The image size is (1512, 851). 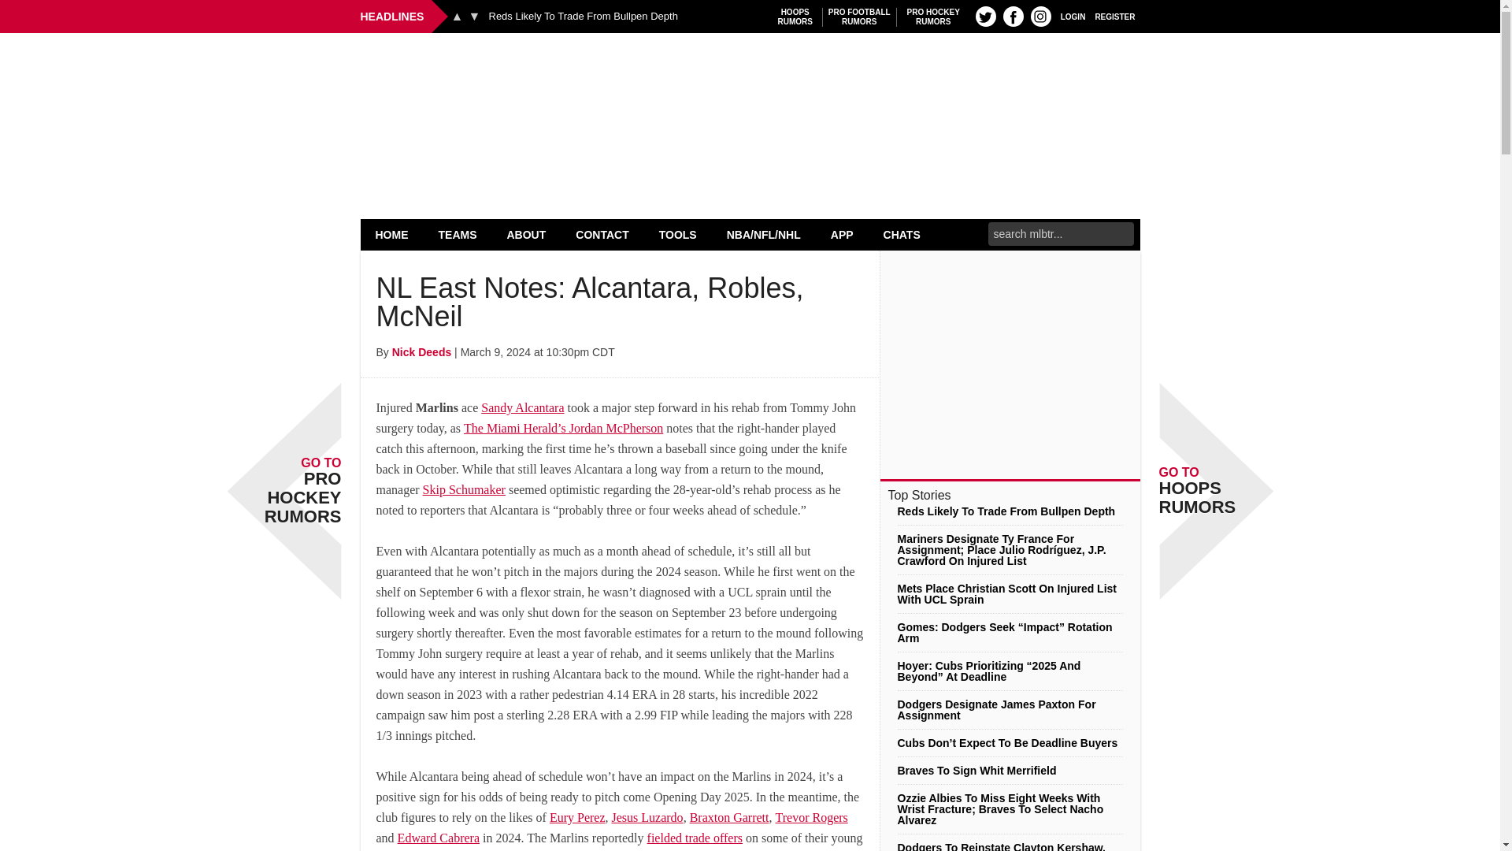 What do you see at coordinates (986, 16) in the screenshot?
I see `Search` at bounding box center [986, 16].